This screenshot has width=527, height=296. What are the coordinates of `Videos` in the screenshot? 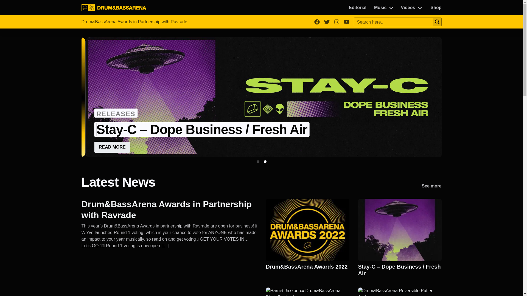 It's located at (411, 8).